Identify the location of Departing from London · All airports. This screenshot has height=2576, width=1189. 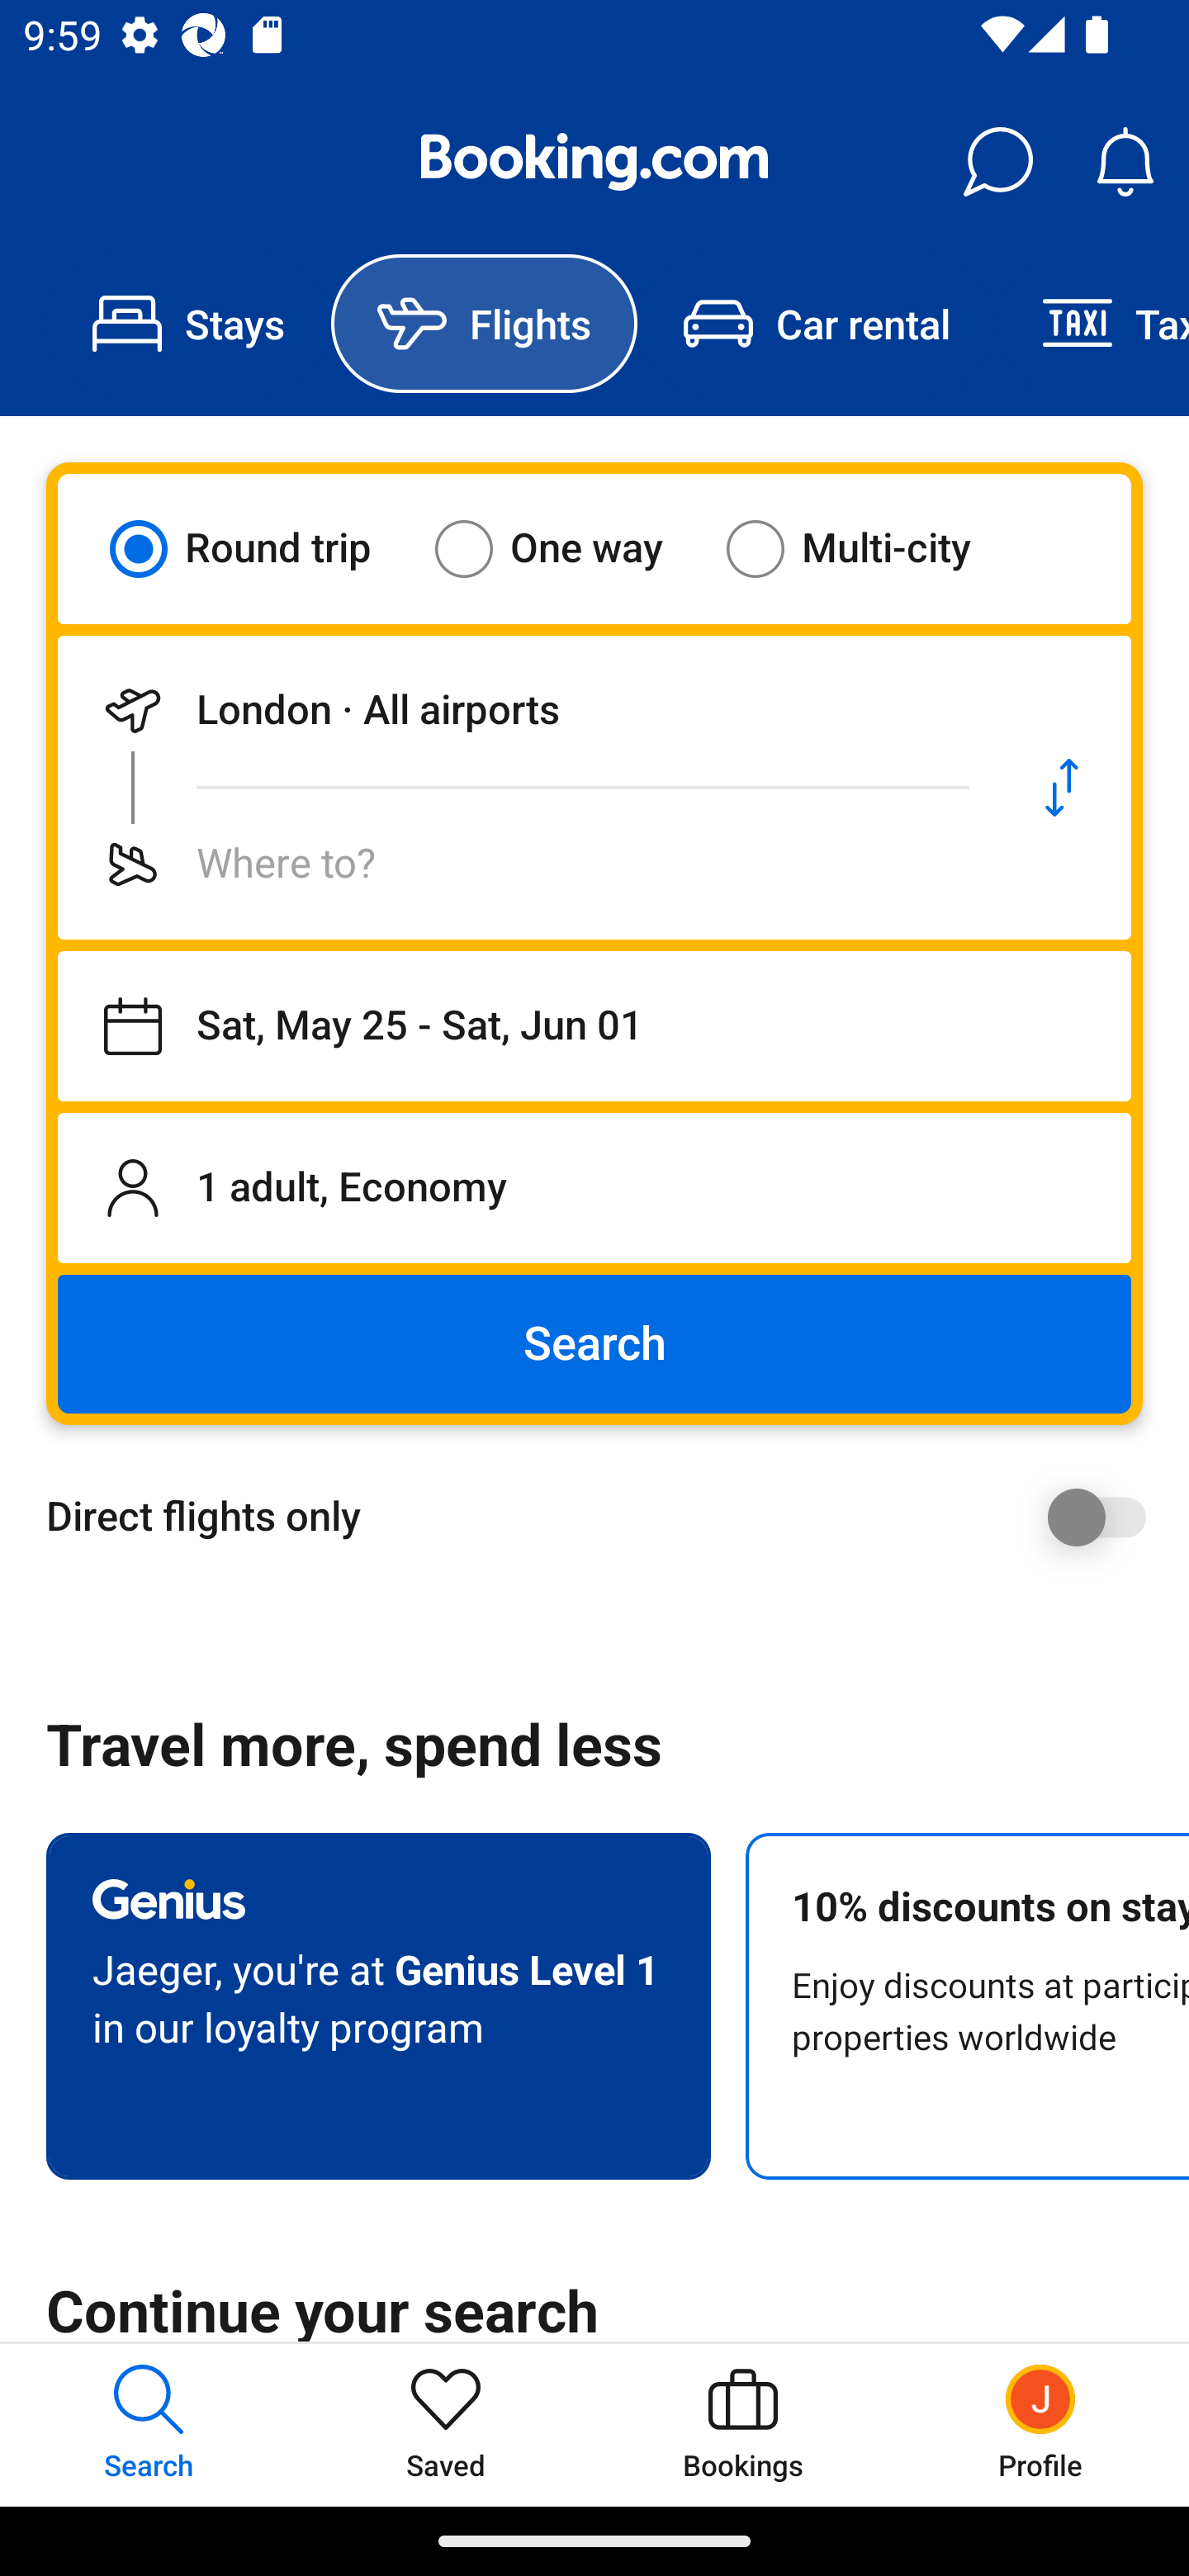
(525, 710).